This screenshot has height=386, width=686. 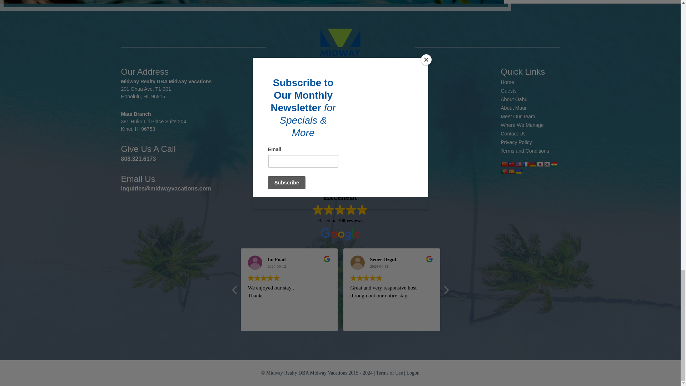 I want to click on Japanese, so click(x=540, y=164).